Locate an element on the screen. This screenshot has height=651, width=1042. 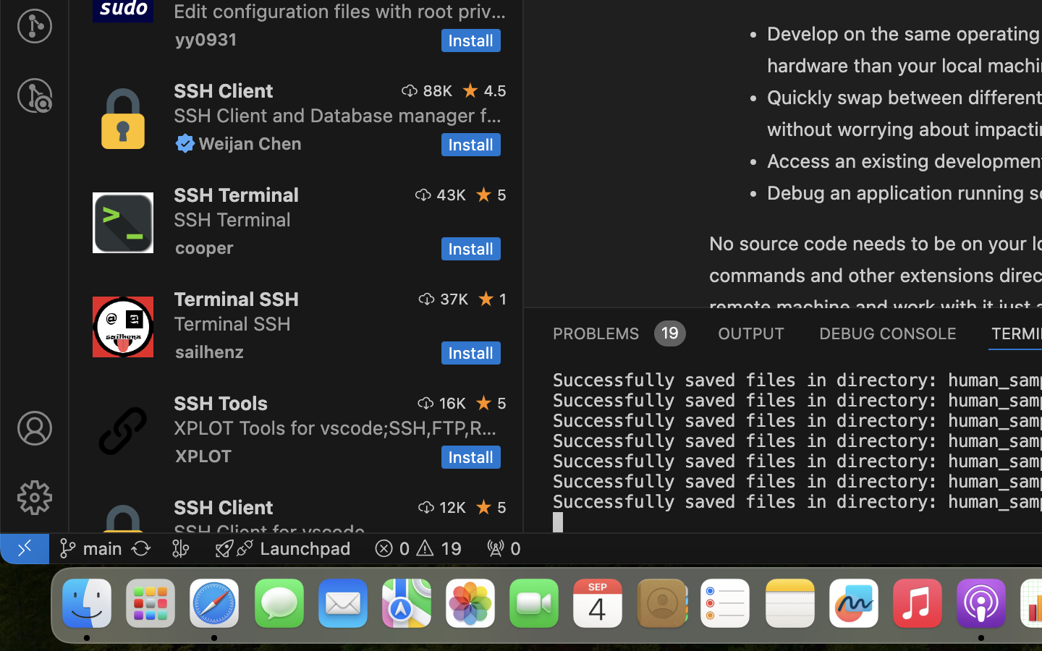
0 DEBUG CONSOLE is located at coordinates (888, 333).